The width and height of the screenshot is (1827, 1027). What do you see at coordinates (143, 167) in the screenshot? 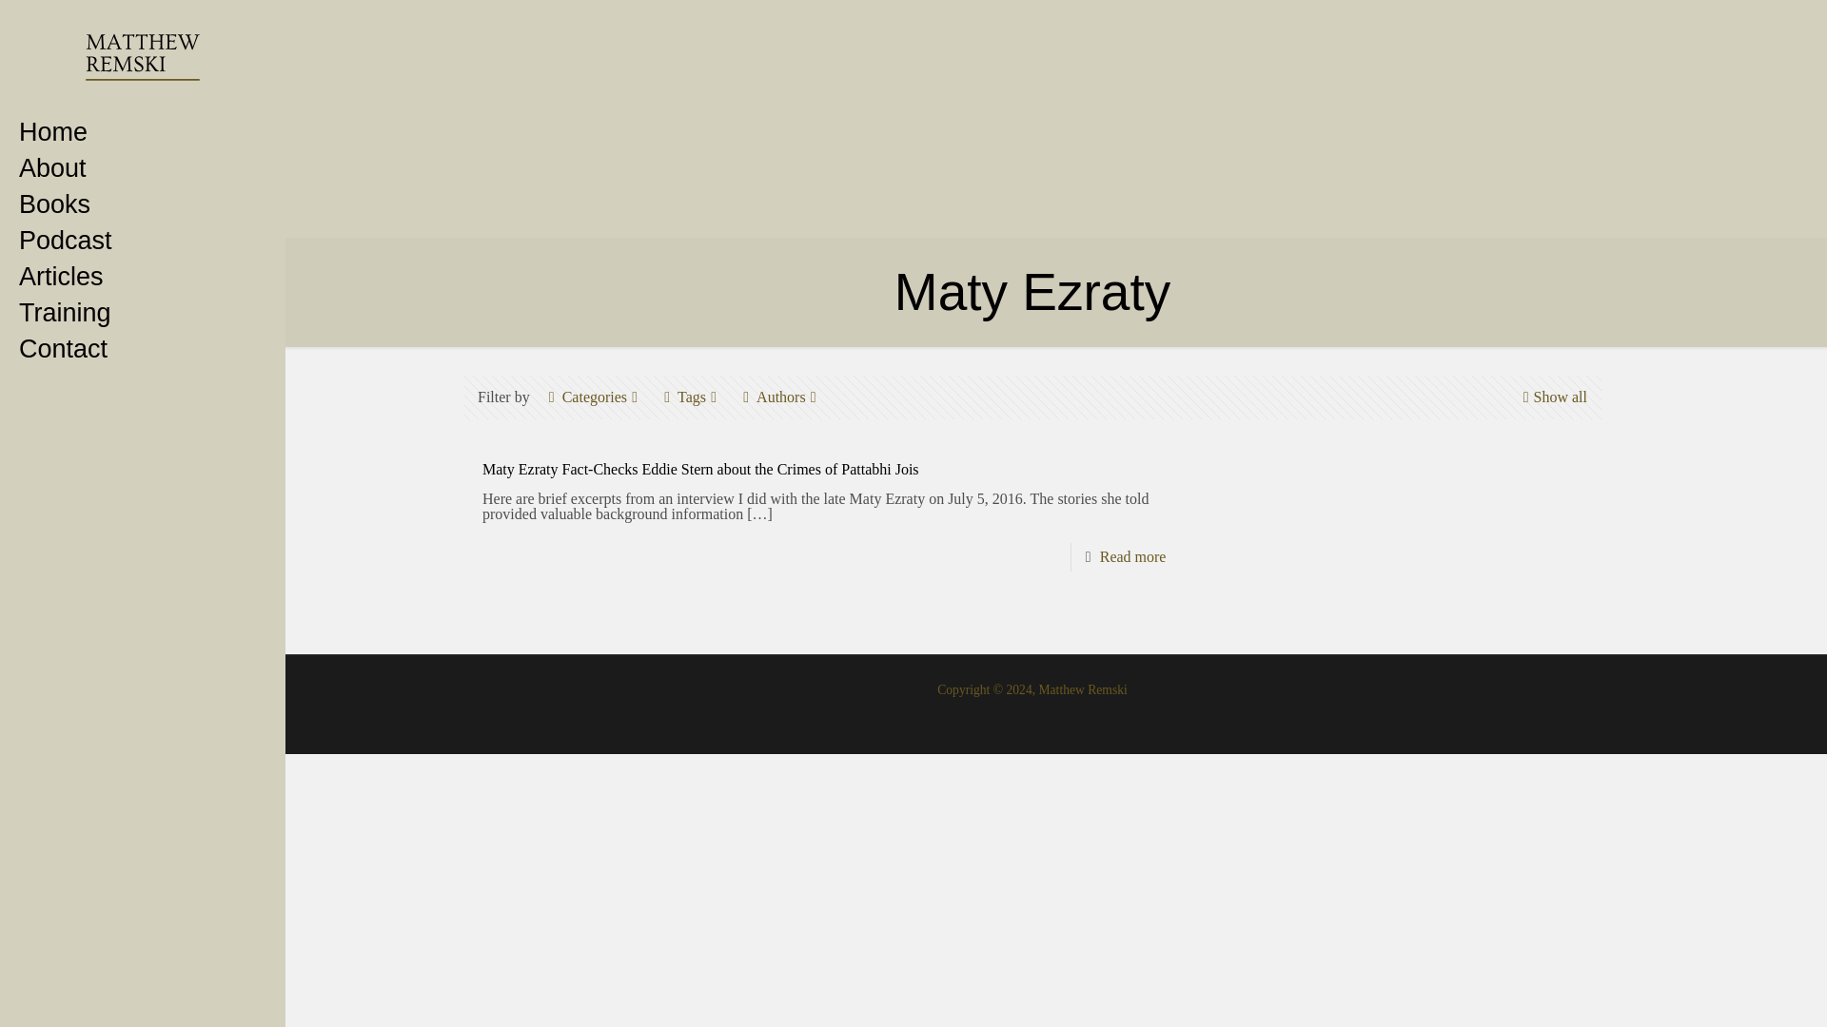
I see `About` at bounding box center [143, 167].